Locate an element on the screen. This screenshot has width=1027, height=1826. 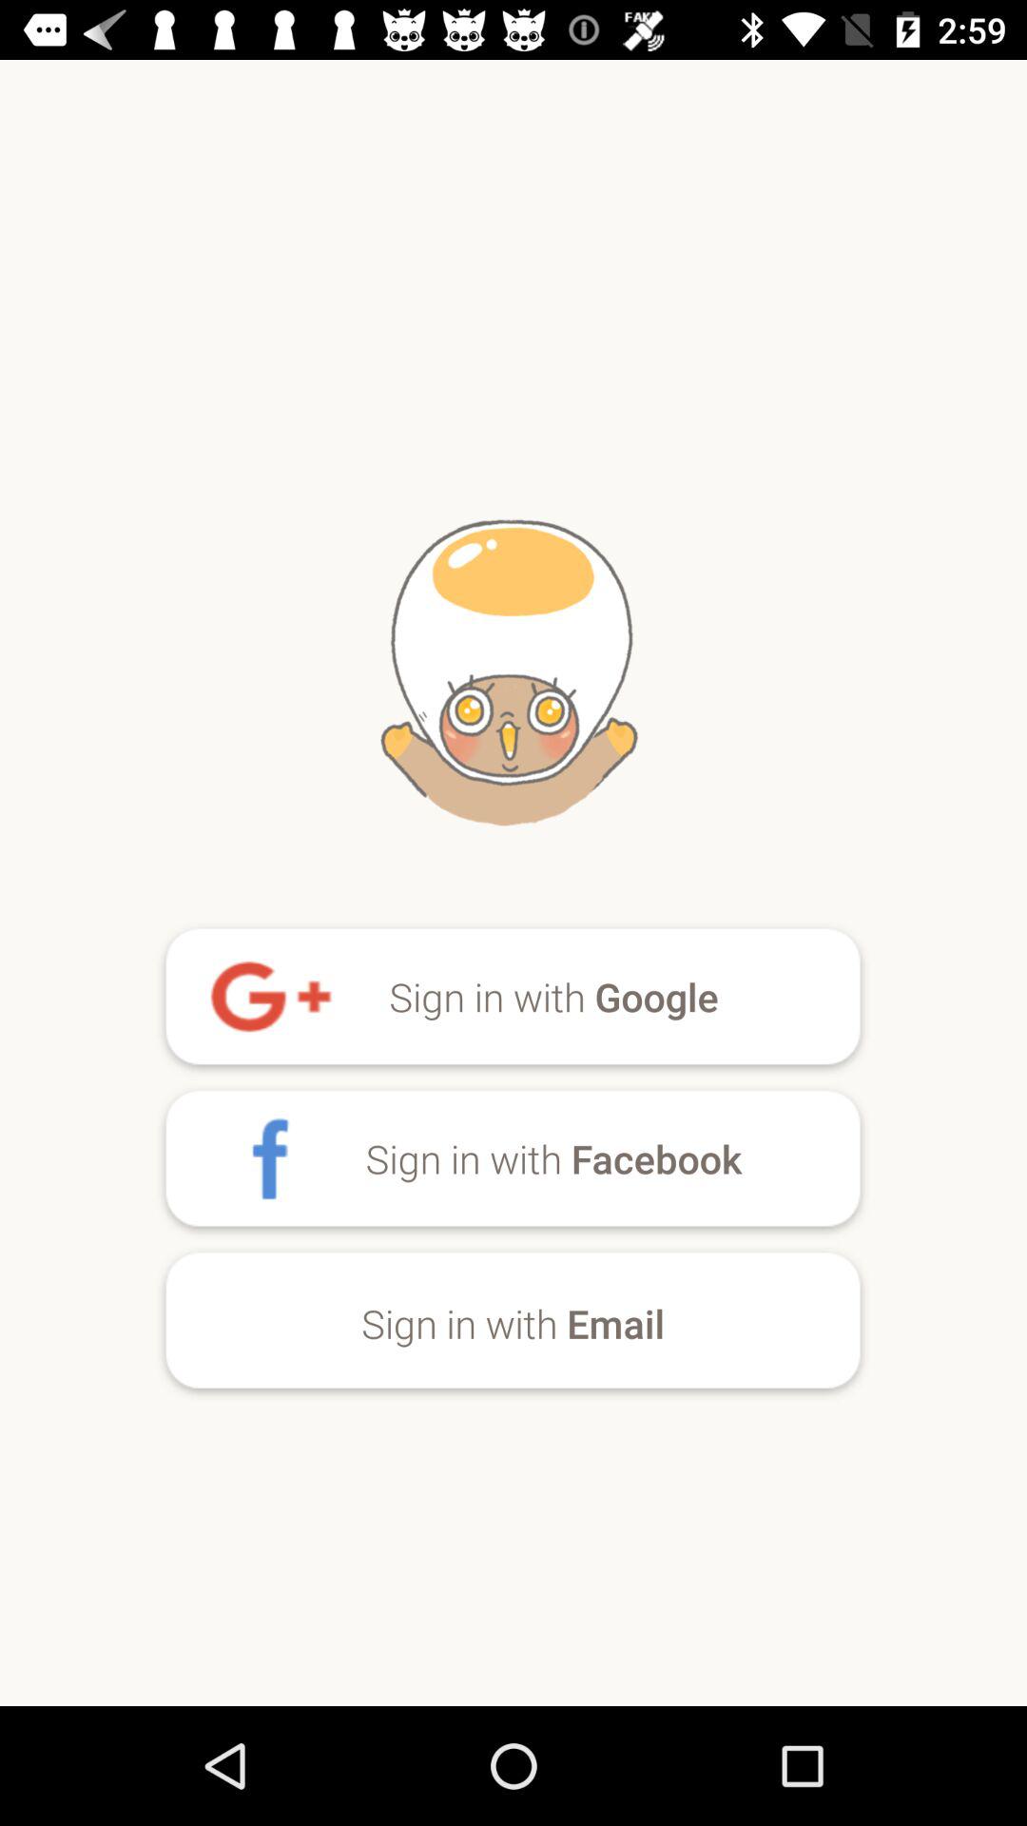
click on sign in with facebook is located at coordinates (513, 1162).